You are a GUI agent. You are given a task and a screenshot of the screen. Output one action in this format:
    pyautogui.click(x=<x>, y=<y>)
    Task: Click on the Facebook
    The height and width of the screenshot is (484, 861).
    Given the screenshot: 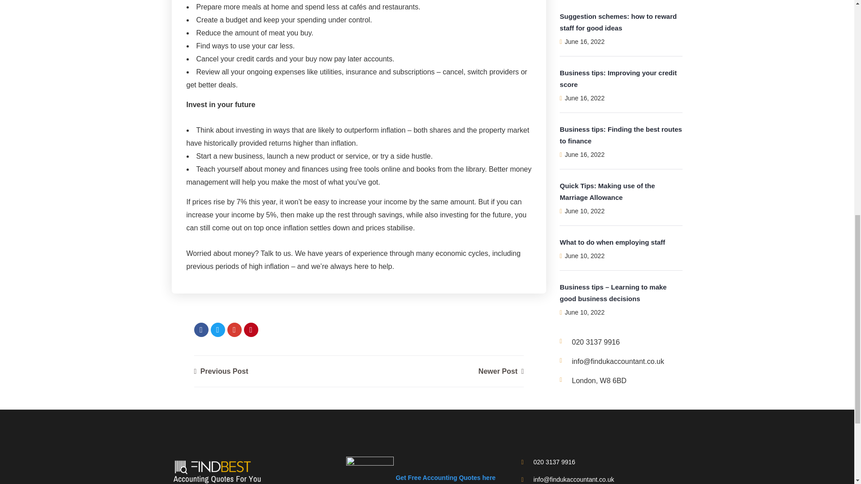 What is the action you would take?
    pyautogui.click(x=201, y=330)
    